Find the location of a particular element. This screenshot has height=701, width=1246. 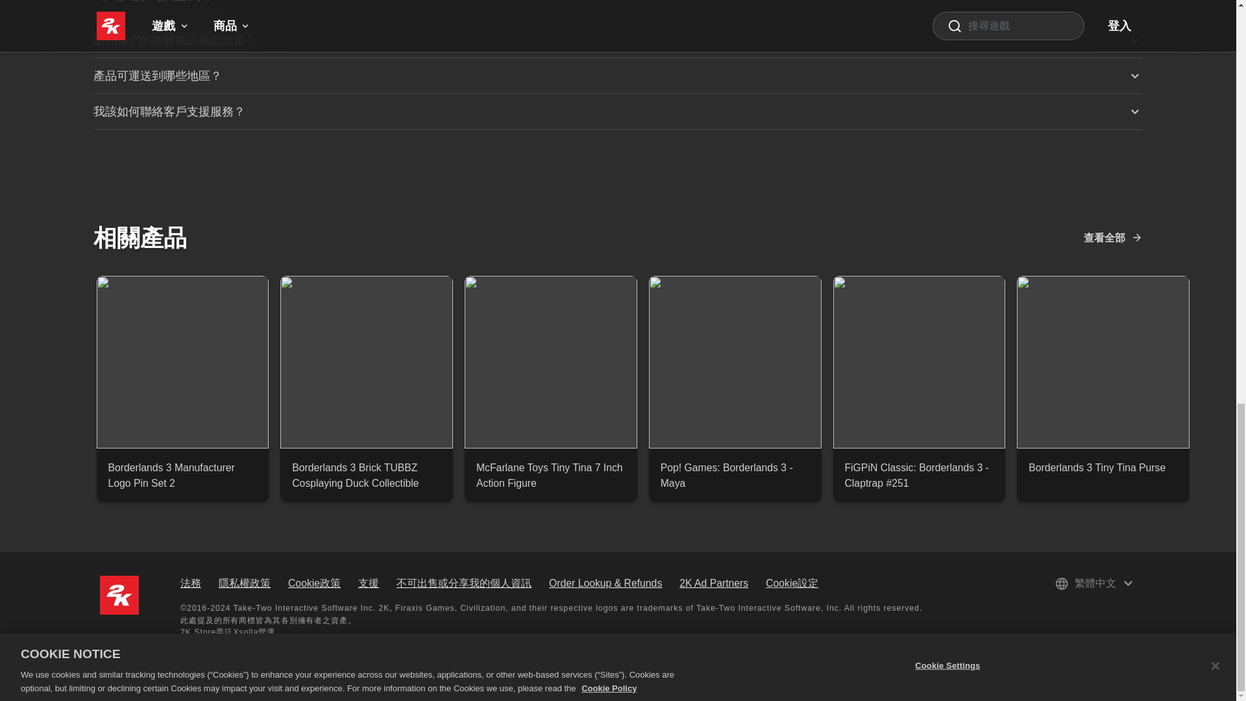

Borderlands 3 Manufacturer Logo Pin Set 2 is located at coordinates (182, 475).